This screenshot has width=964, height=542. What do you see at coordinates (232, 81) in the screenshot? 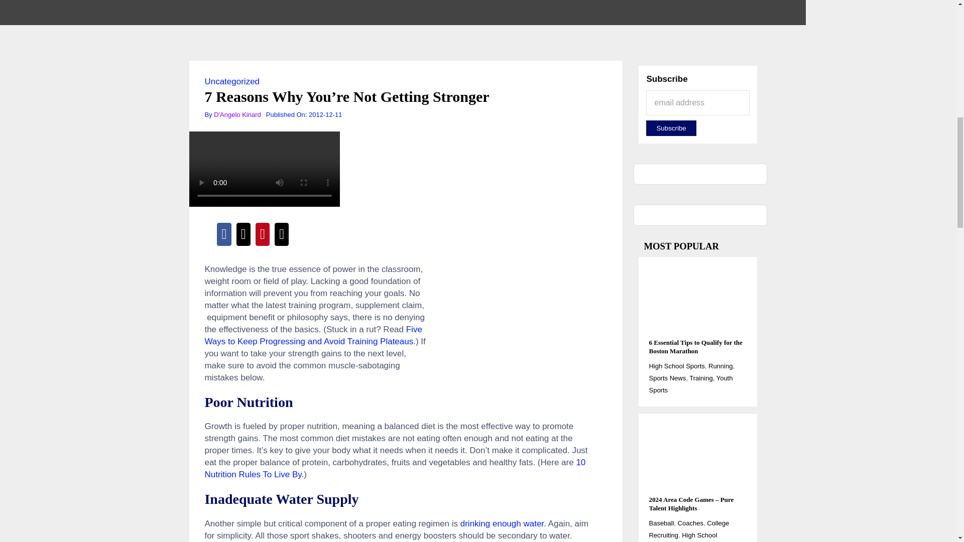
I see `Uncategorized` at bounding box center [232, 81].